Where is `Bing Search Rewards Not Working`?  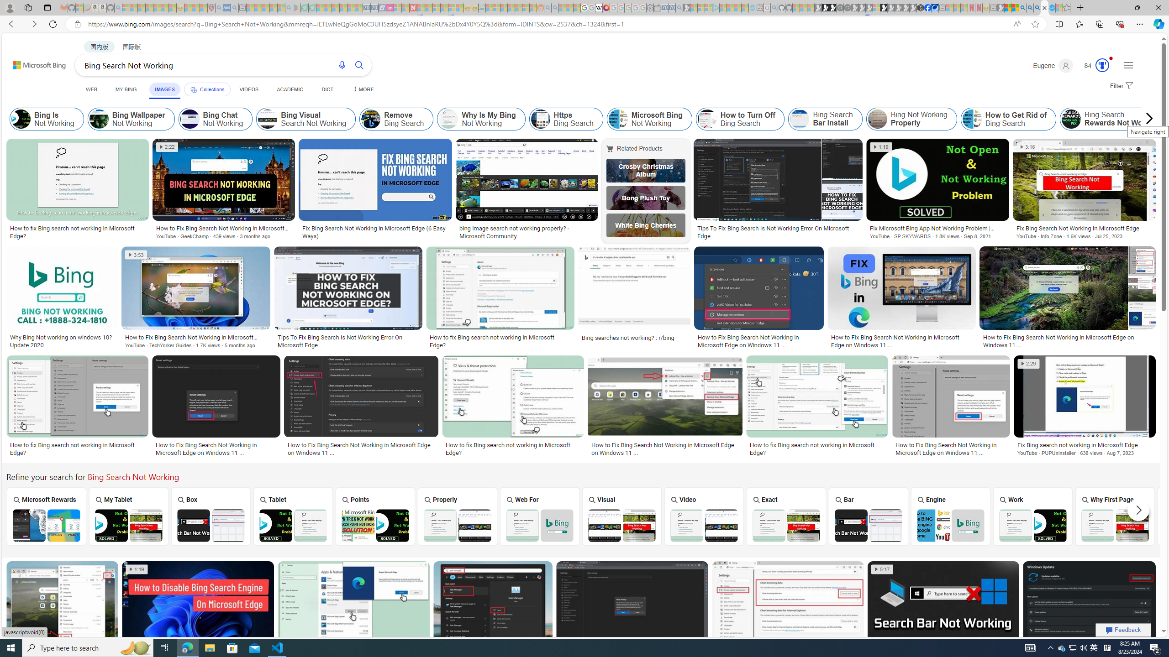
Bing Search Rewards Not Working is located at coordinates (1071, 119).